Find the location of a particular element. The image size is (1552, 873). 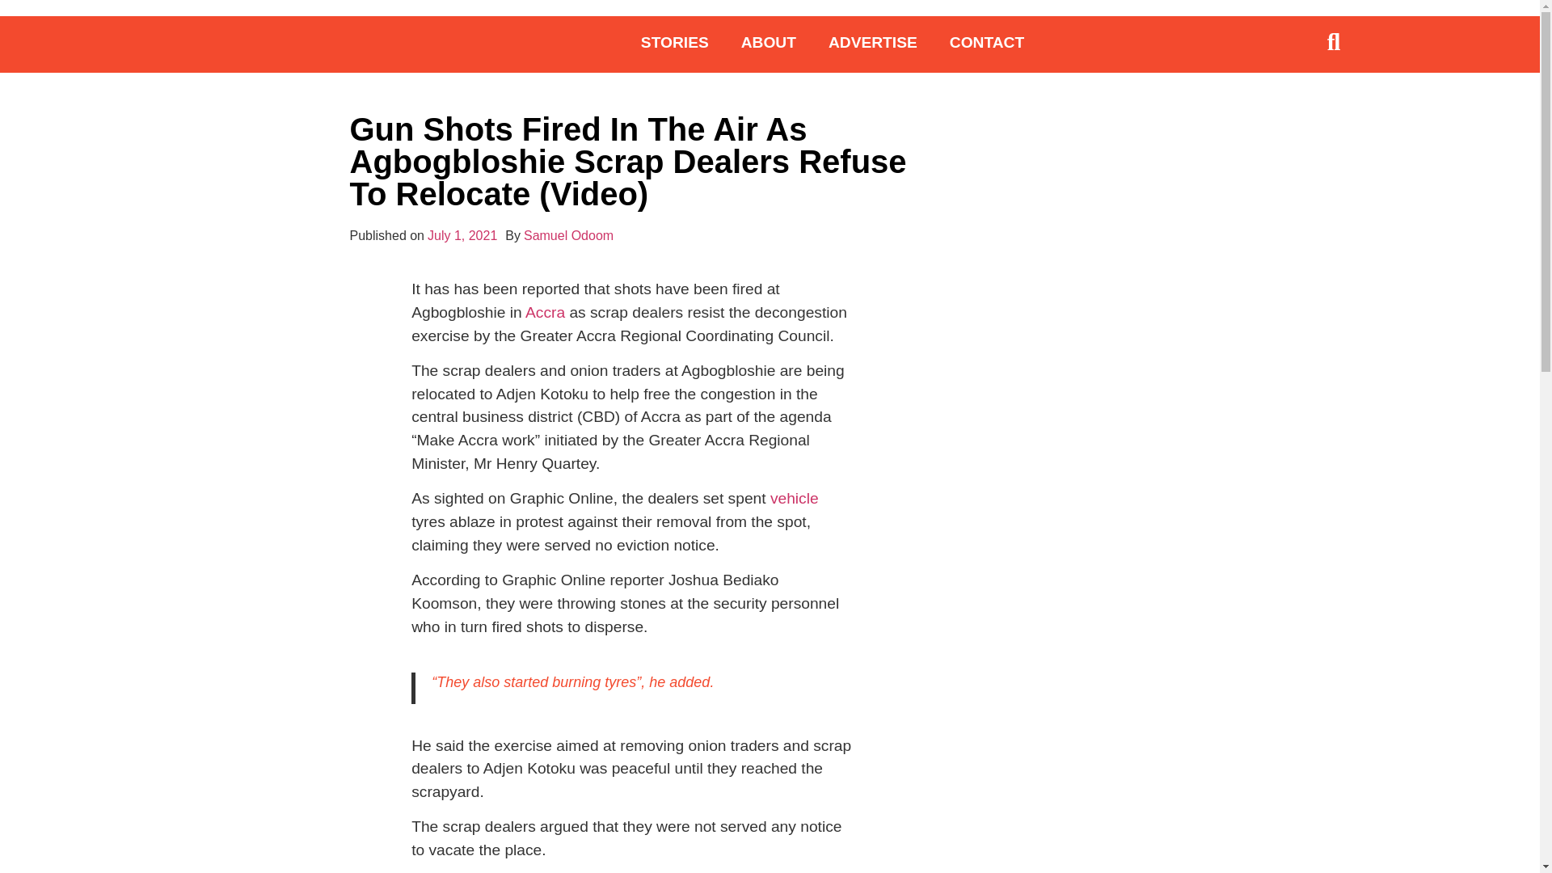

vehicle is located at coordinates (794, 498).